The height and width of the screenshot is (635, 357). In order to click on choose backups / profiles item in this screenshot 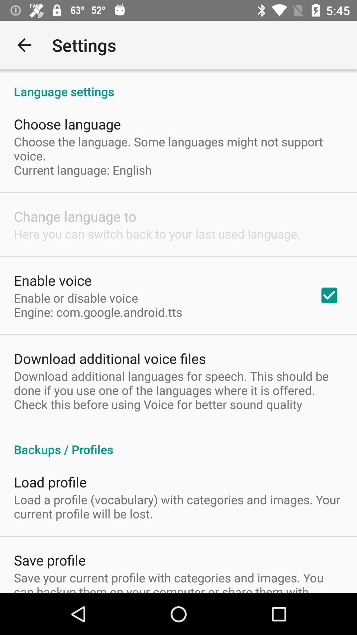, I will do `click(178, 443)`.